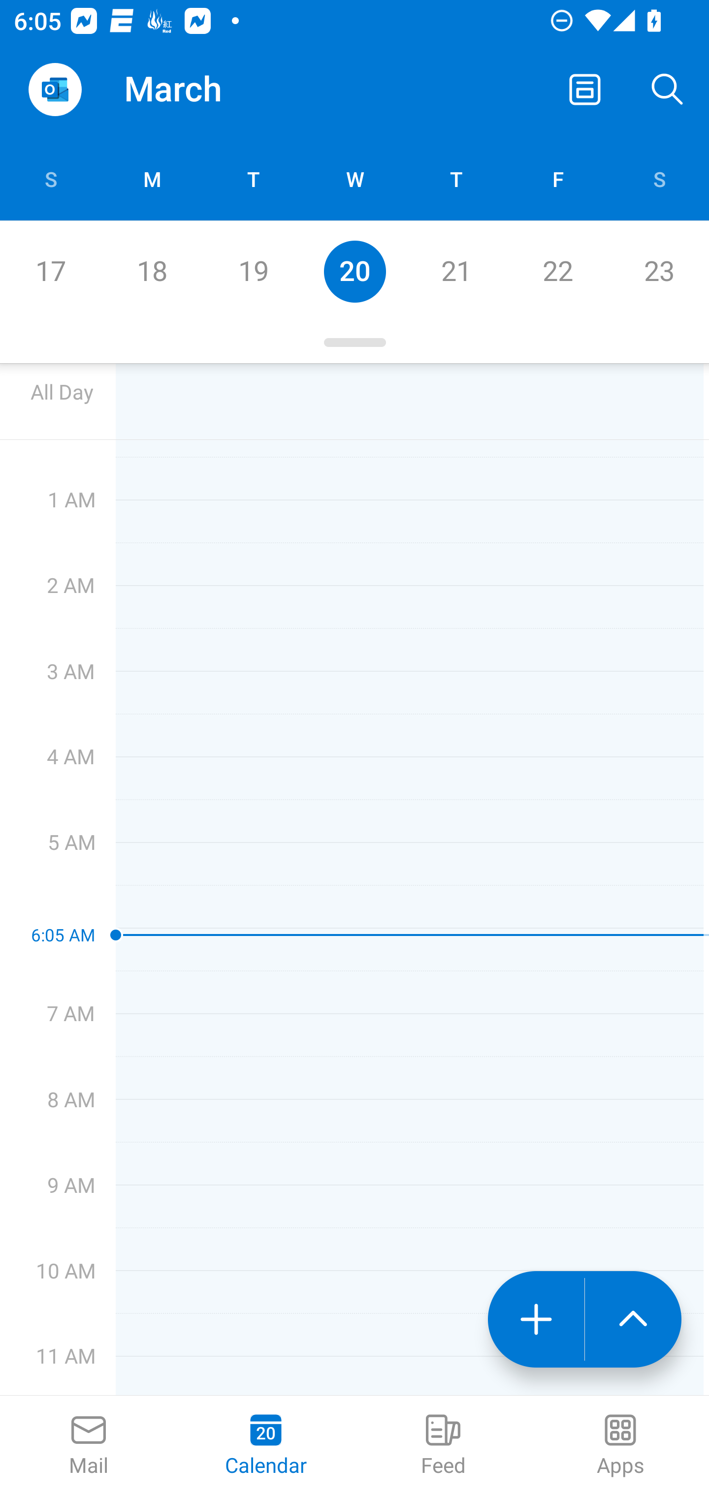 Image resolution: width=709 pixels, height=1496 pixels. Describe the element at coordinates (152, 271) in the screenshot. I see `18 Monday, March 18` at that location.